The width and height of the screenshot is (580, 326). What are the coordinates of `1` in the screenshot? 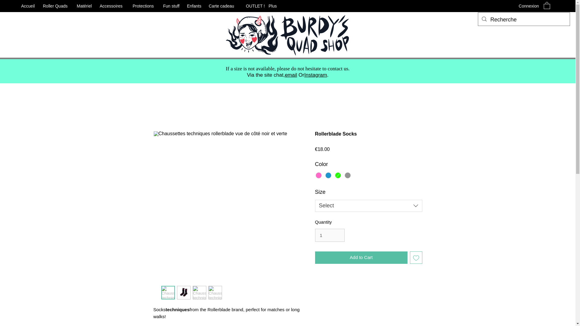 It's located at (330, 235).